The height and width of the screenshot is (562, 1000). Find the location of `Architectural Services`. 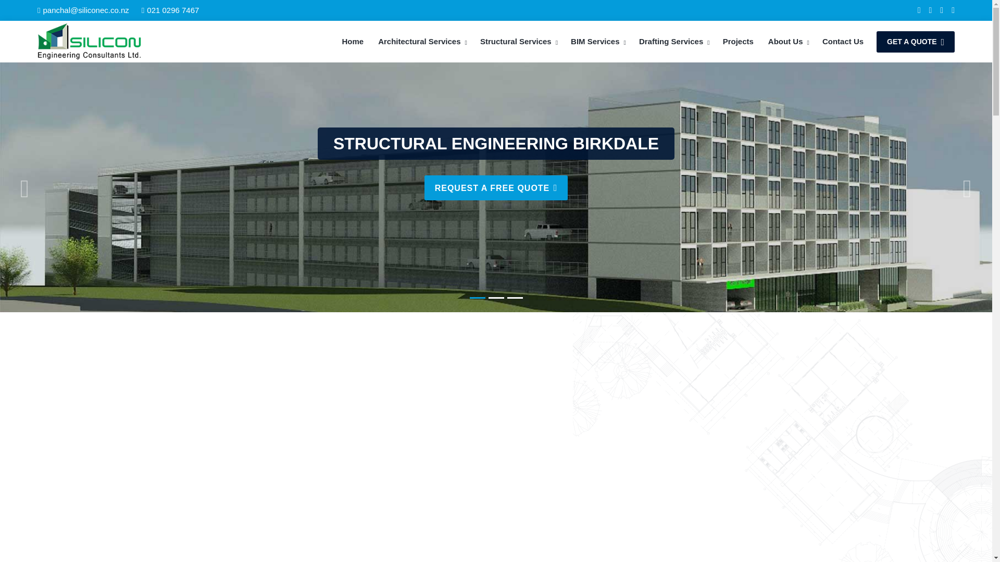

Architectural Services is located at coordinates (422, 42).